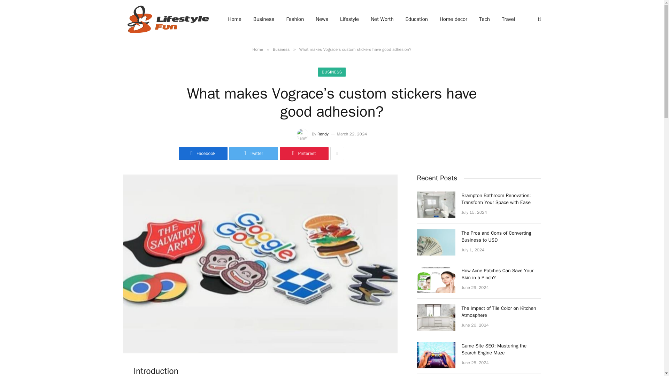 Image resolution: width=669 pixels, height=376 pixels. What do you see at coordinates (382, 19) in the screenshot?
I see `Net Worth` at bounding box center [382, 19].